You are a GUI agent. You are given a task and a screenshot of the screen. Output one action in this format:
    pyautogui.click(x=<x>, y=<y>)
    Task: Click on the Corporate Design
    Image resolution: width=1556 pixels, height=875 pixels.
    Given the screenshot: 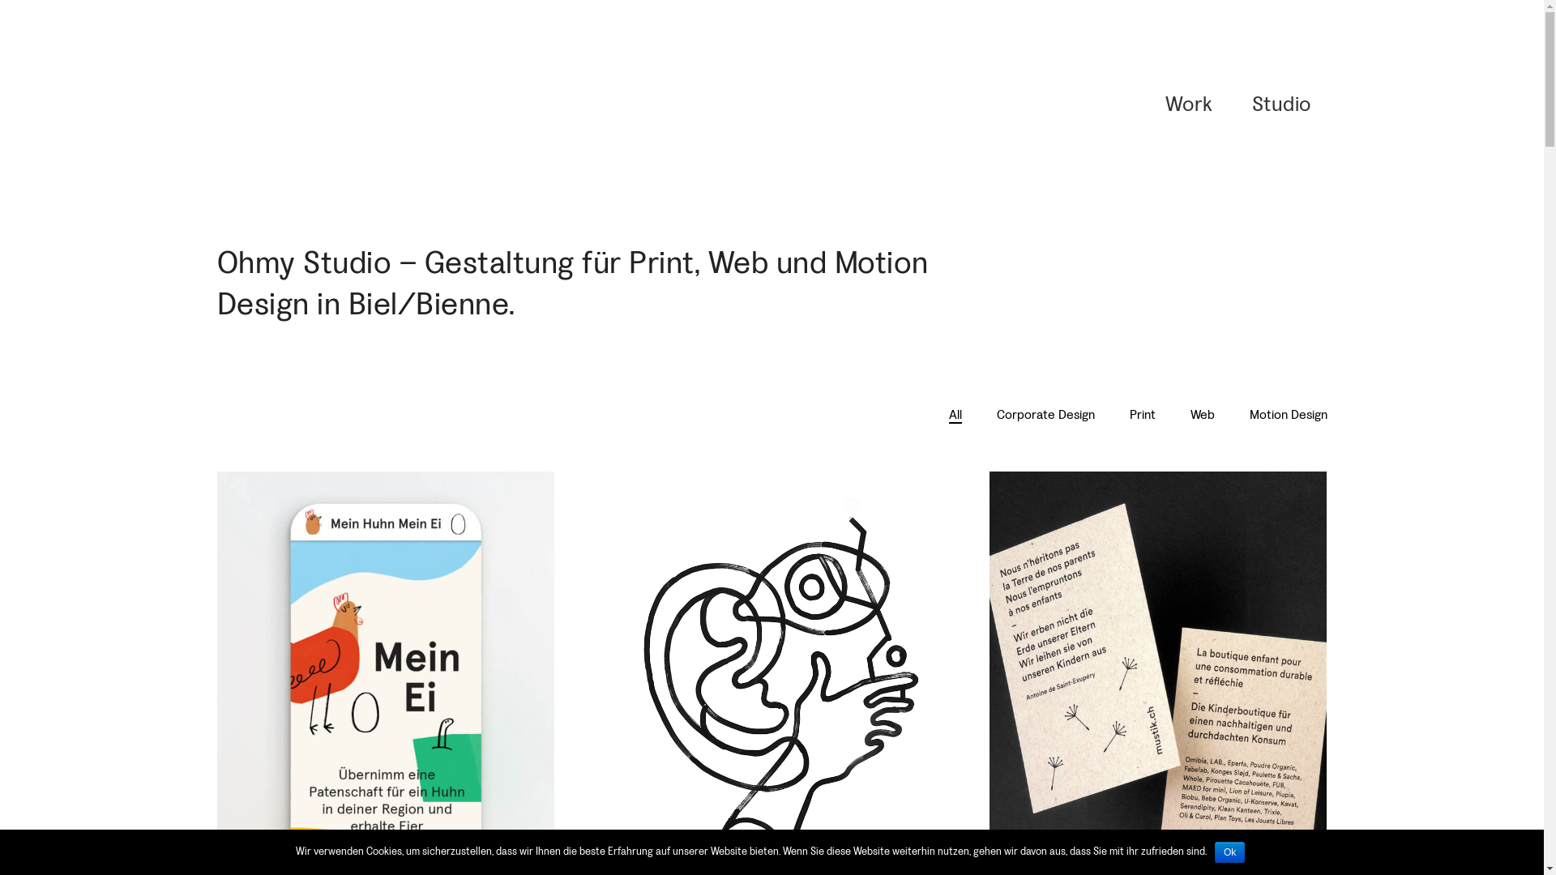 What is the action you would take?
    pyautogui.click(x=1045, y=415)
    